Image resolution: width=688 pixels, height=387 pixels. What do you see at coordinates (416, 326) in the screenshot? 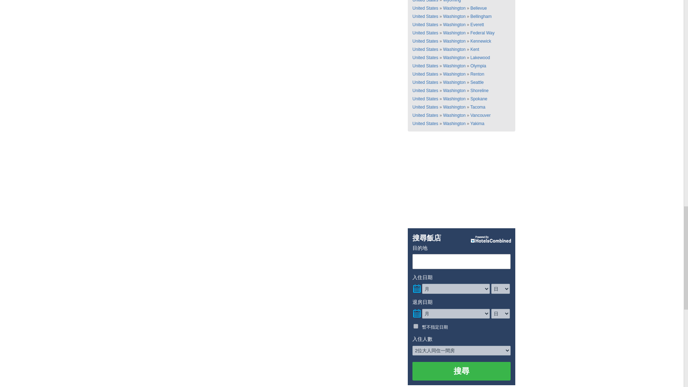
I see `on` at bounding box center [416, 326].